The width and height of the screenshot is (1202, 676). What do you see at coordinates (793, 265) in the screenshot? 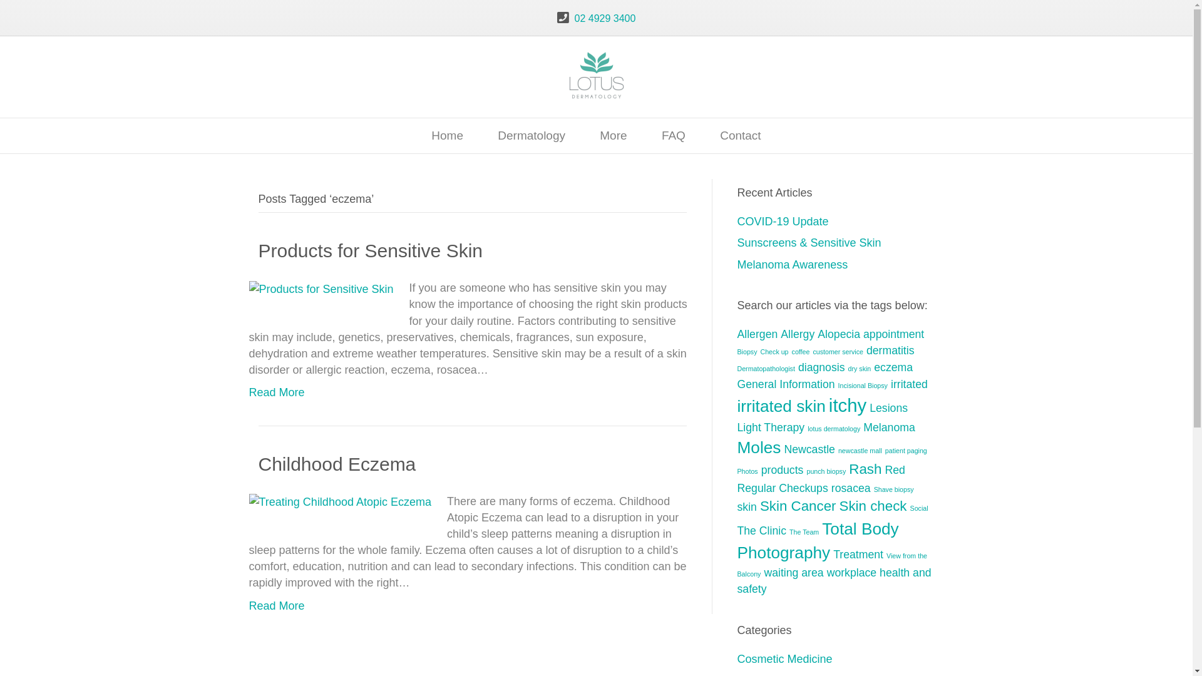
I see `Melanoma Awareness` at bounding box center [793, 265].